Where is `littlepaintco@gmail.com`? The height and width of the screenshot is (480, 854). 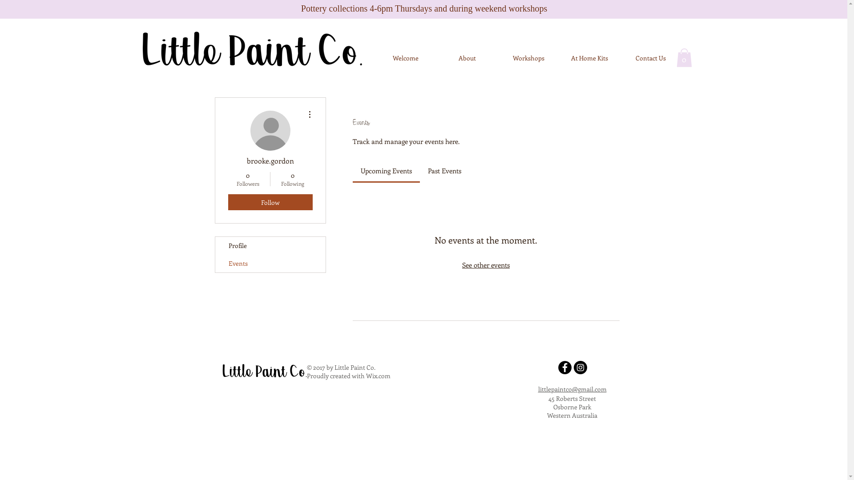 littlepaintco@gmail.com is located at coordinates (572, 389).